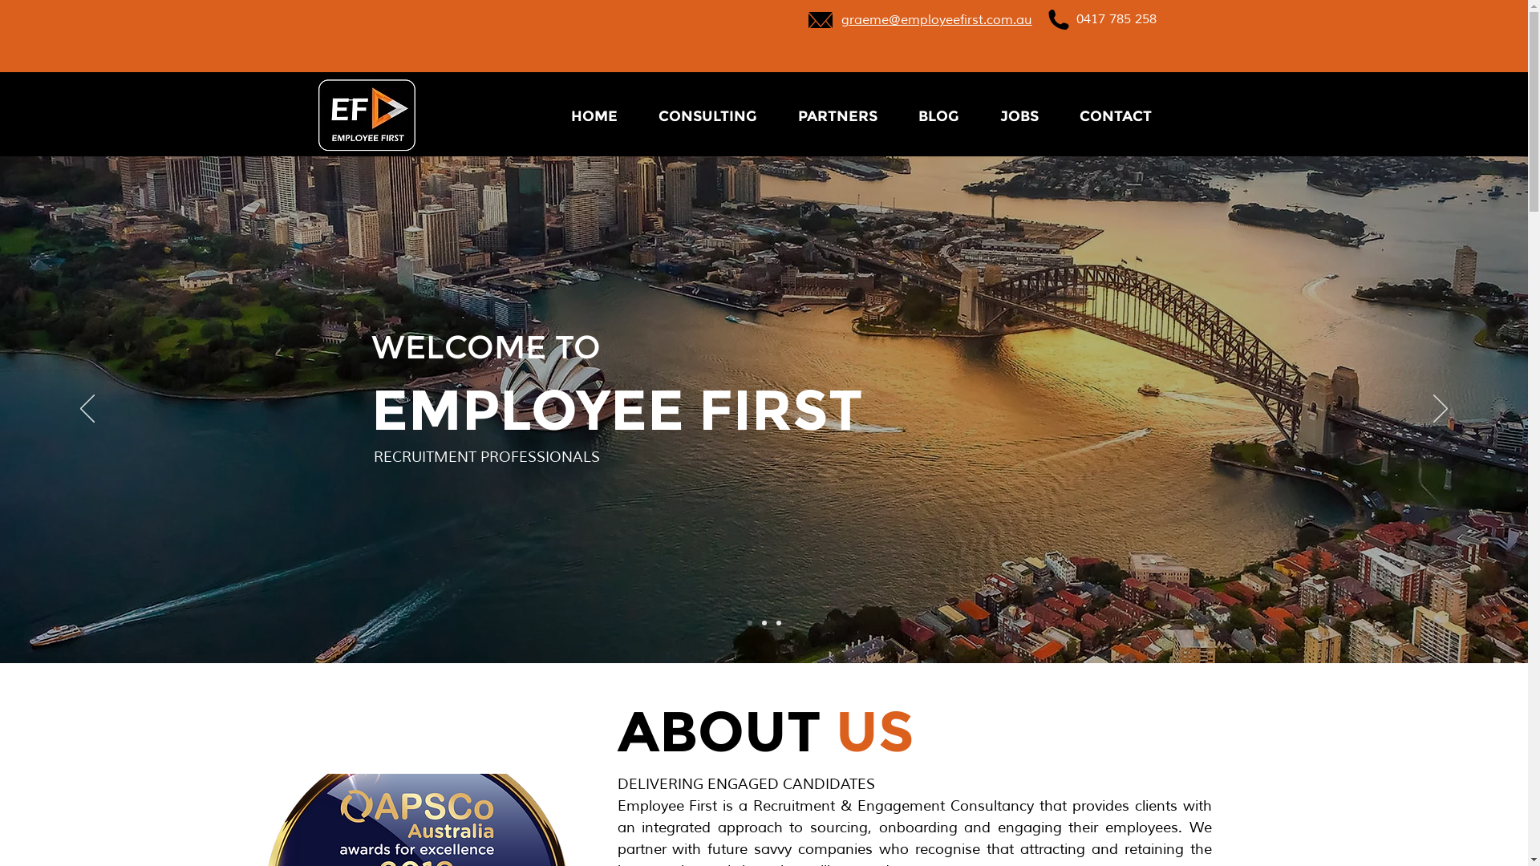  Describe the element at coordinates (594, 116) in the screenshot. I see `HOME` at that location.